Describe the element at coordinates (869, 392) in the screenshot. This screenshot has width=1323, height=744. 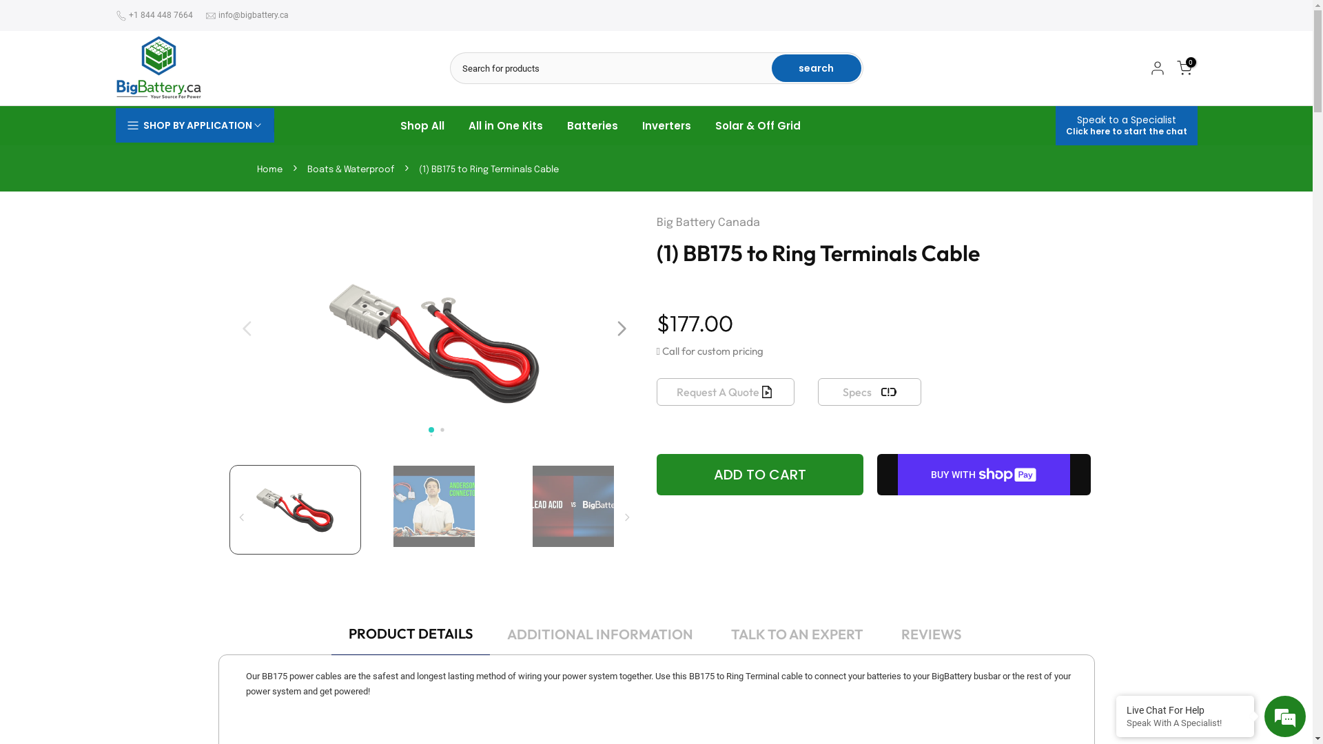
I see `Specs` at that location.